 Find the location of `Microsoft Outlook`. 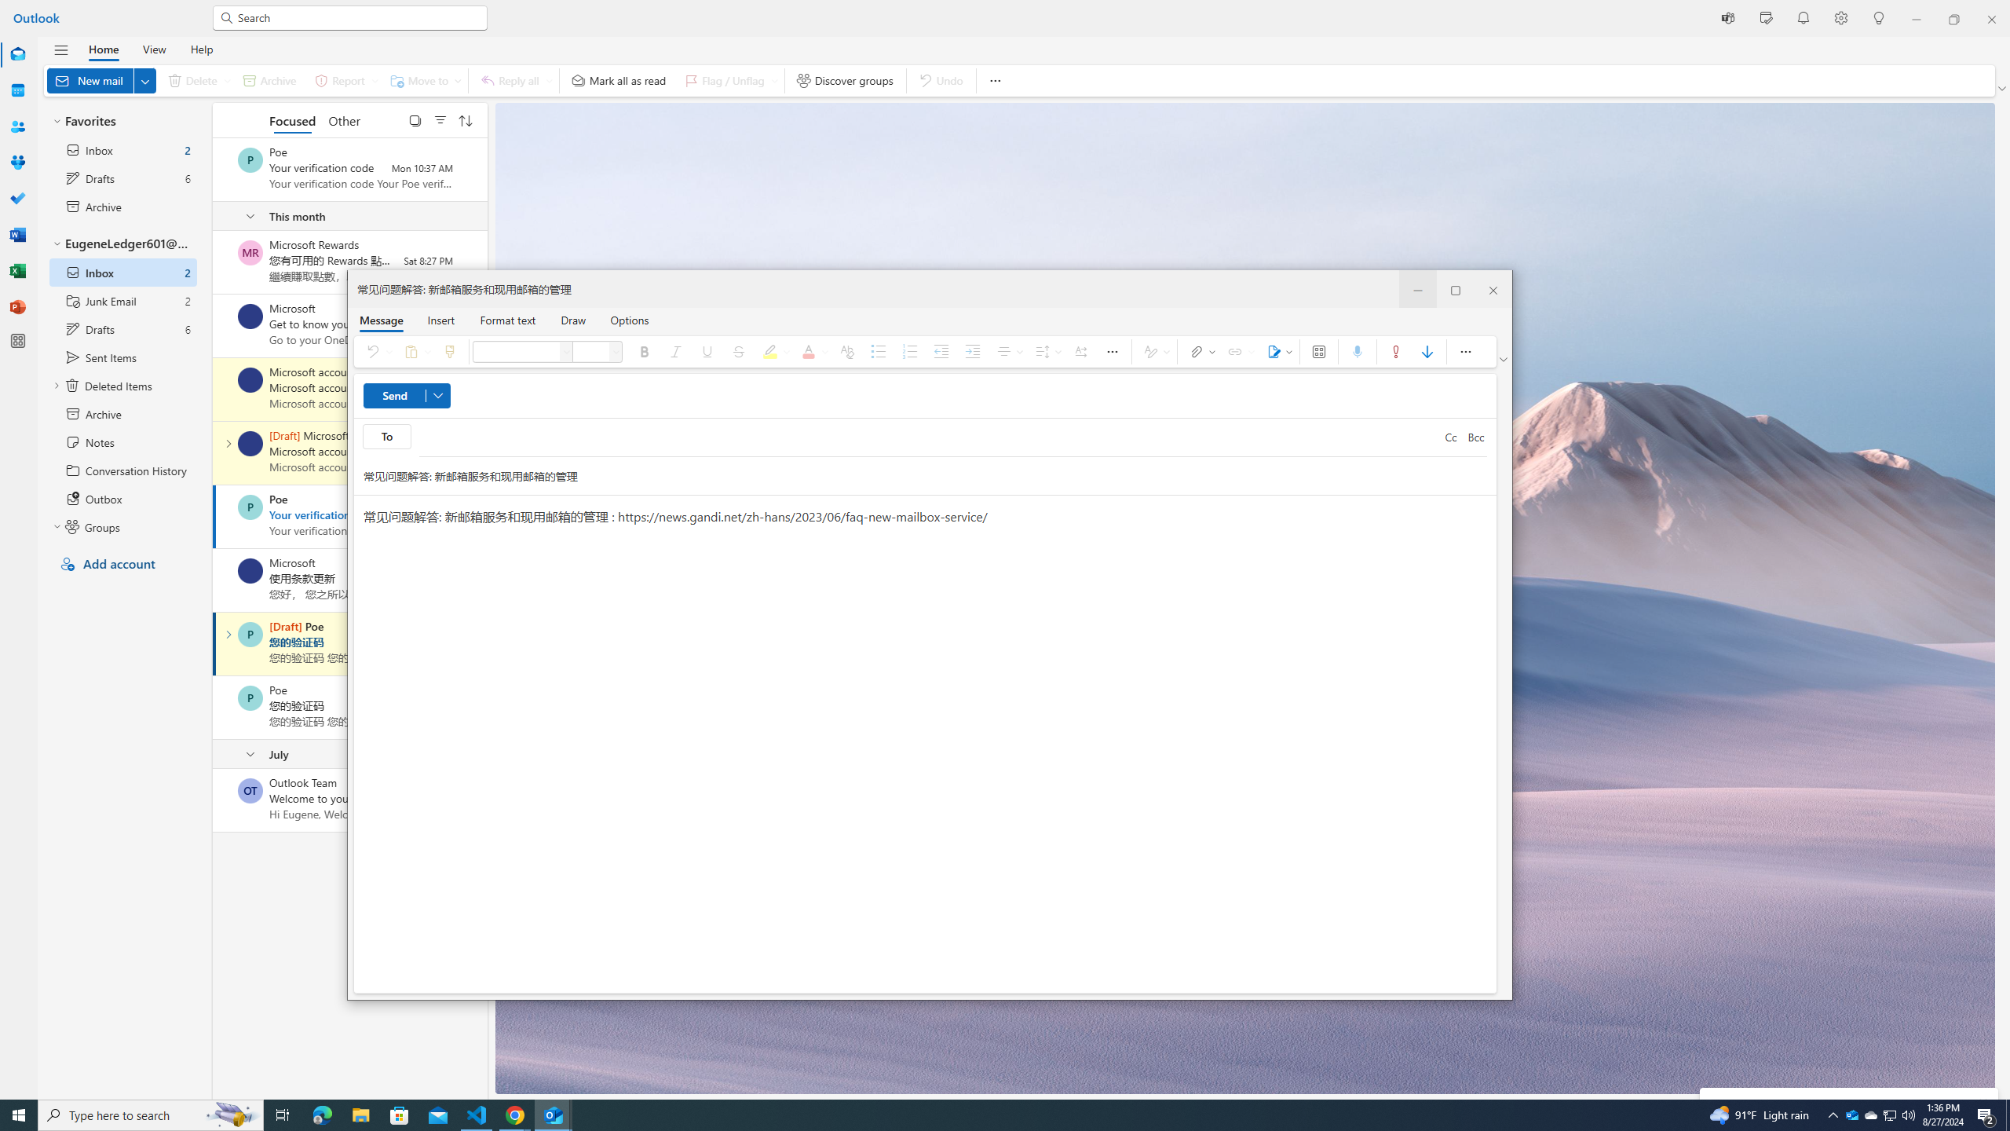

Microsoft Outlook is located at coordinates (1851, 1115).